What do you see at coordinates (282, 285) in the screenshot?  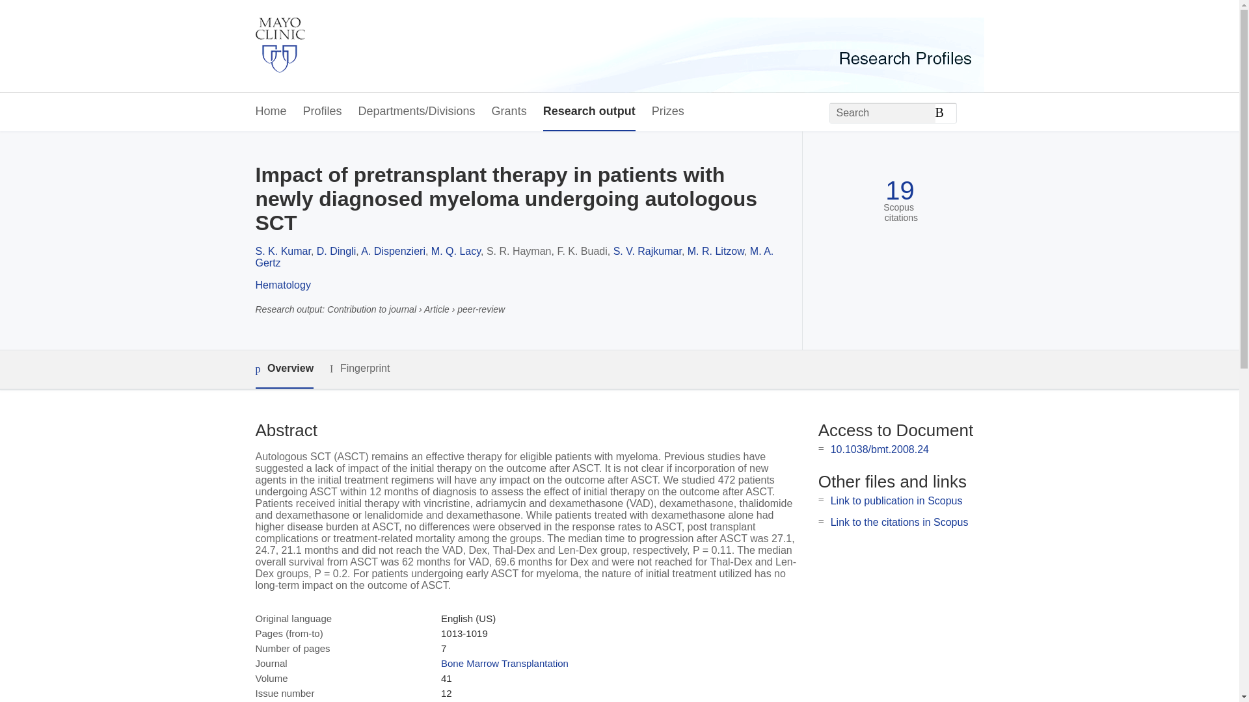 I see `Hematology` at bounding box center [282, 285].